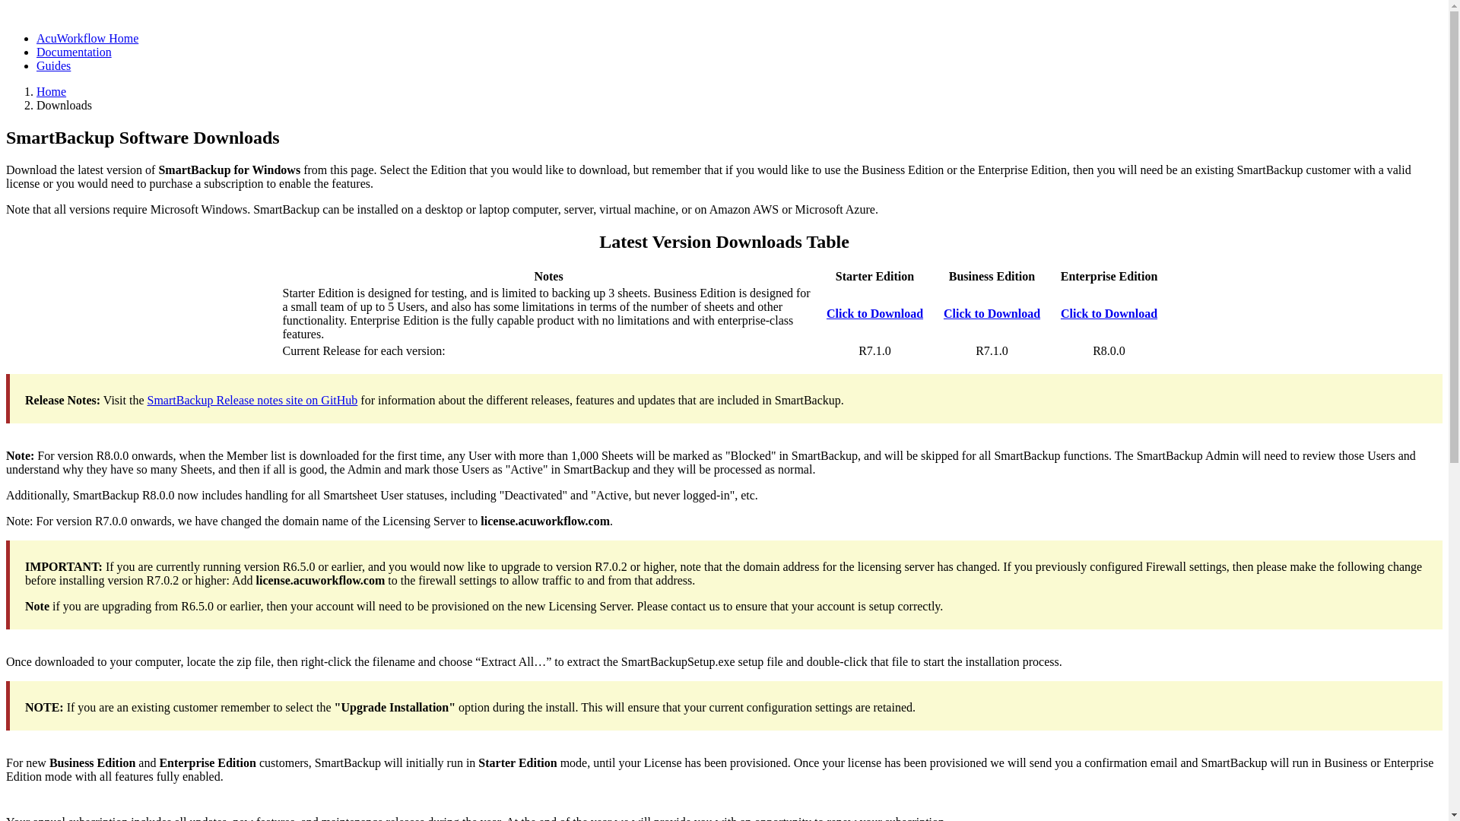 The height and width of the screenshot is (821, 1460). What do you see at coordinates (87, 38) in the screenshot?
I see `AcuWorkflow Home` at bounding box center [87, 38].